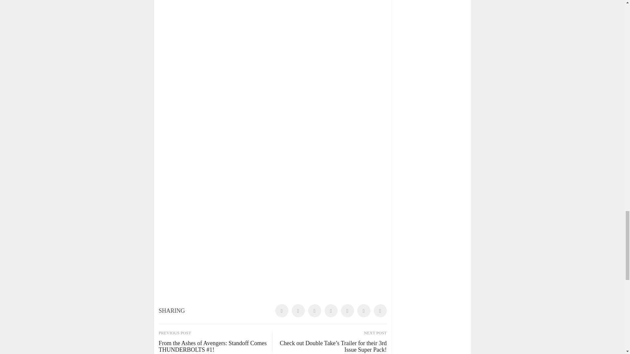  I want to click on Share on LinkedIn, so click(314, 310).